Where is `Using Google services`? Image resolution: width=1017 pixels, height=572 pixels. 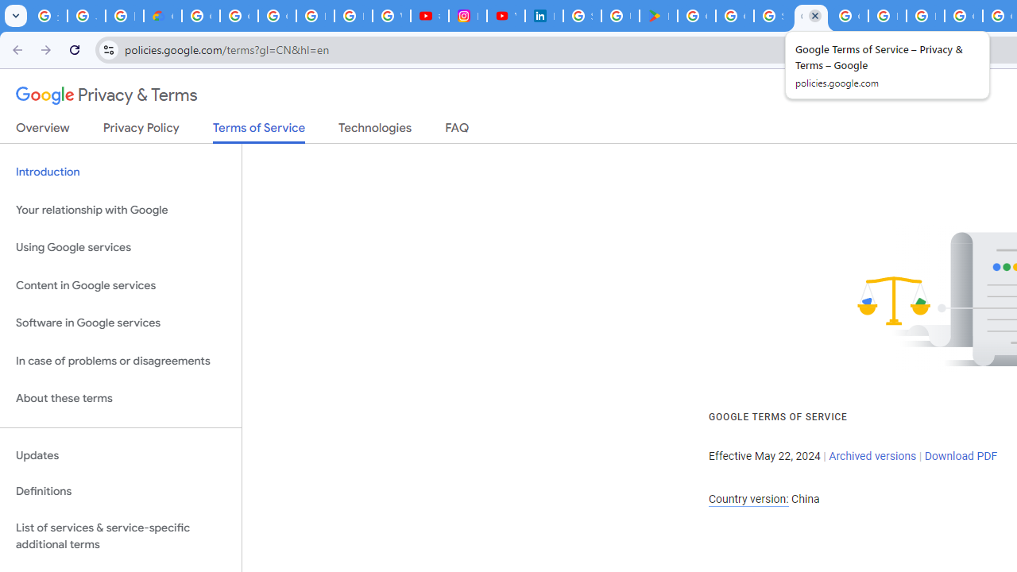 Using Google services is located at coordinates (121, 248).